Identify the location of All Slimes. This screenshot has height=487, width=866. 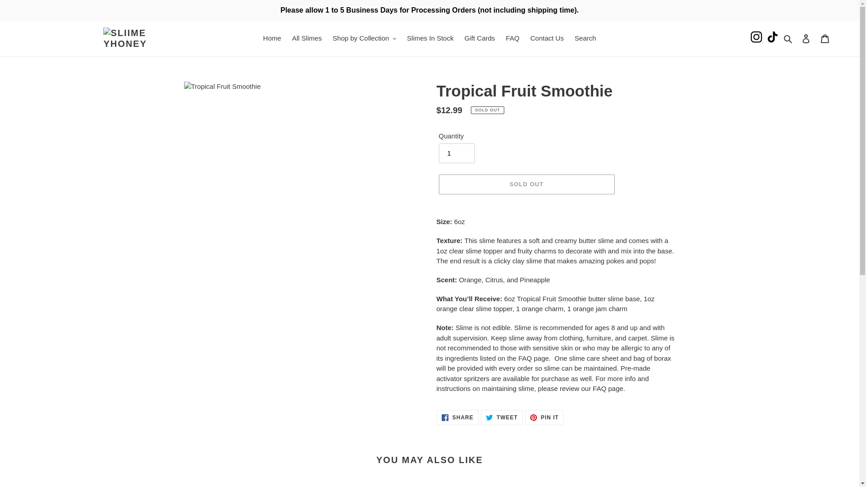
(307, 39).